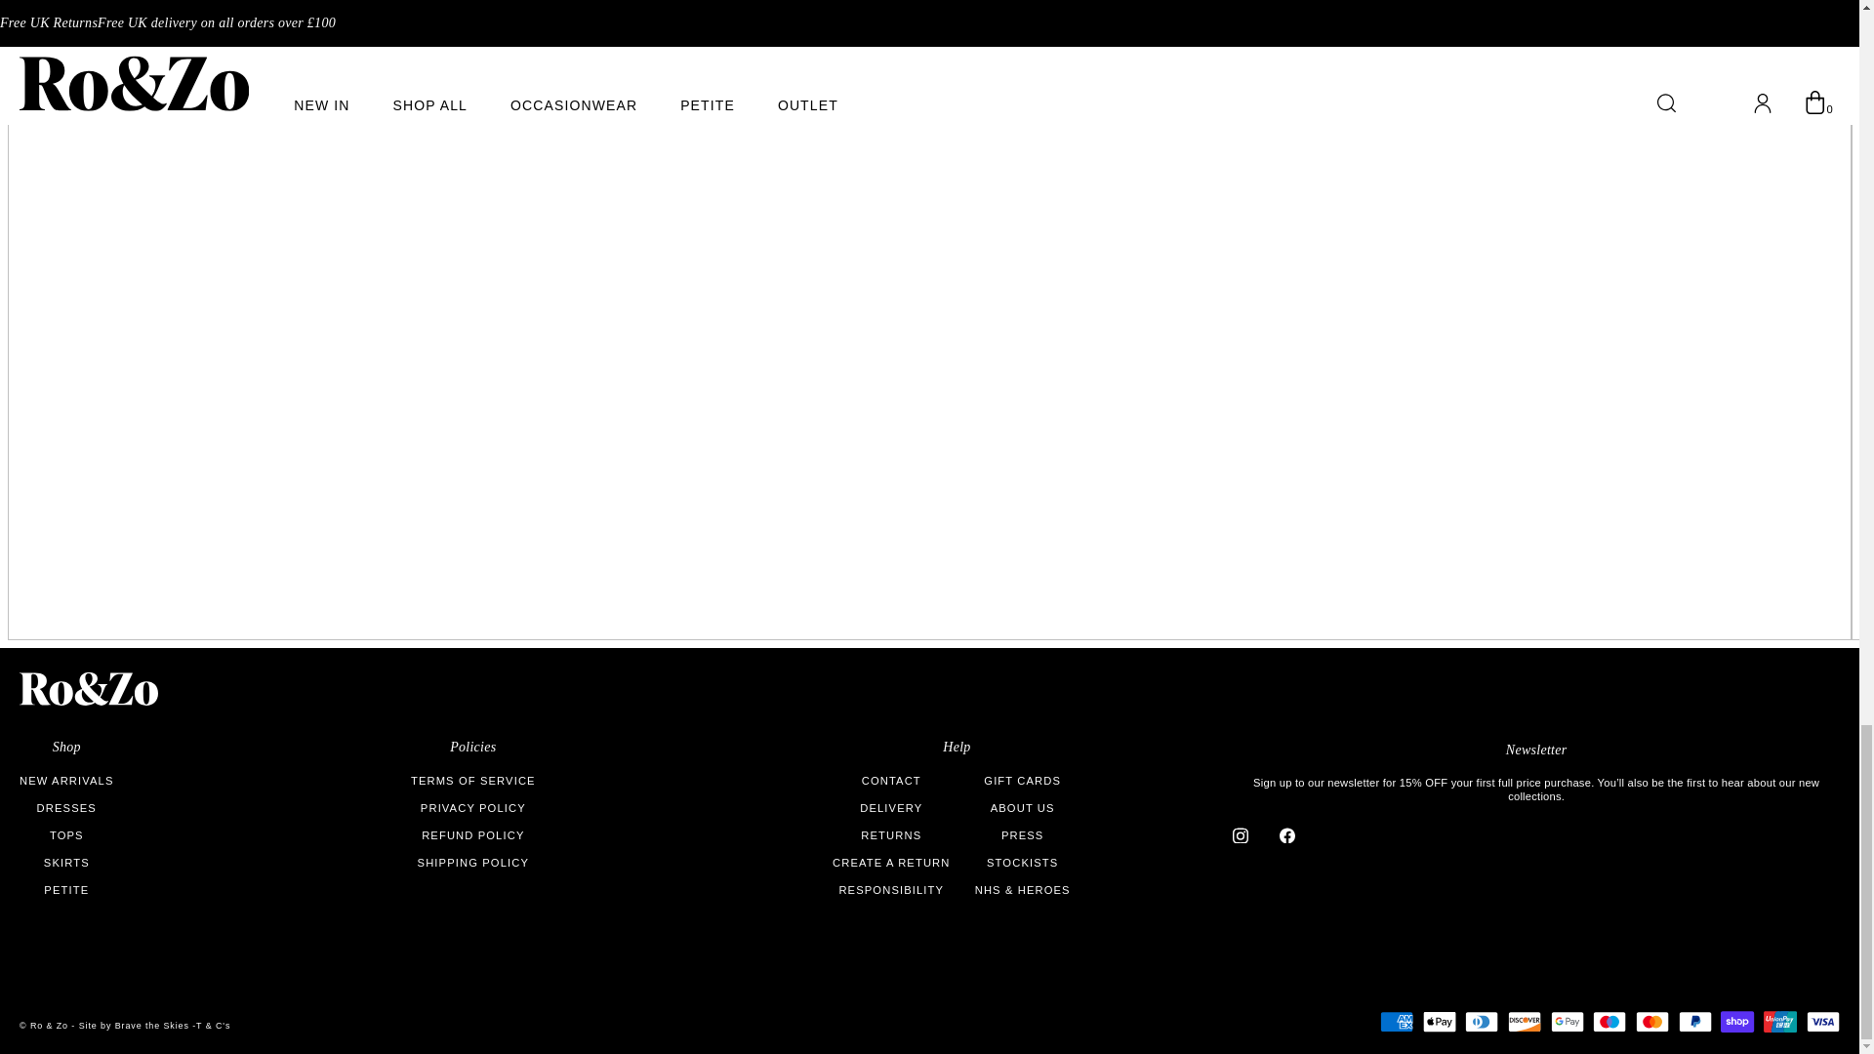 The height and width of the screenshot is (1054, 1874). I want to click on Diners Club, so click(1482, 1021).